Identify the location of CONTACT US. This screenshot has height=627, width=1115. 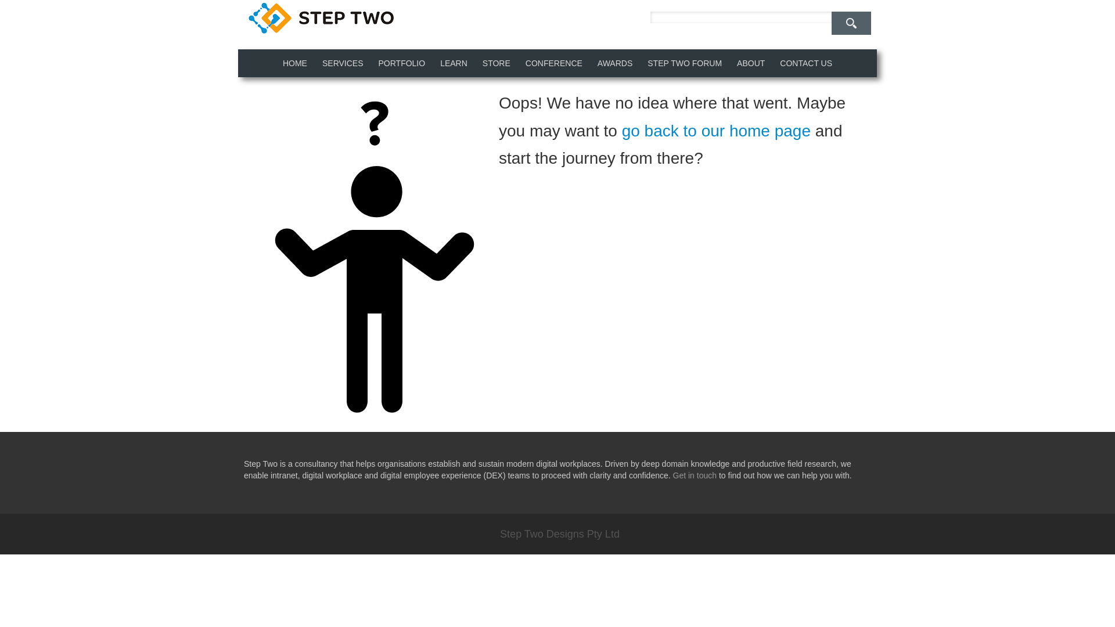
(806, 63).